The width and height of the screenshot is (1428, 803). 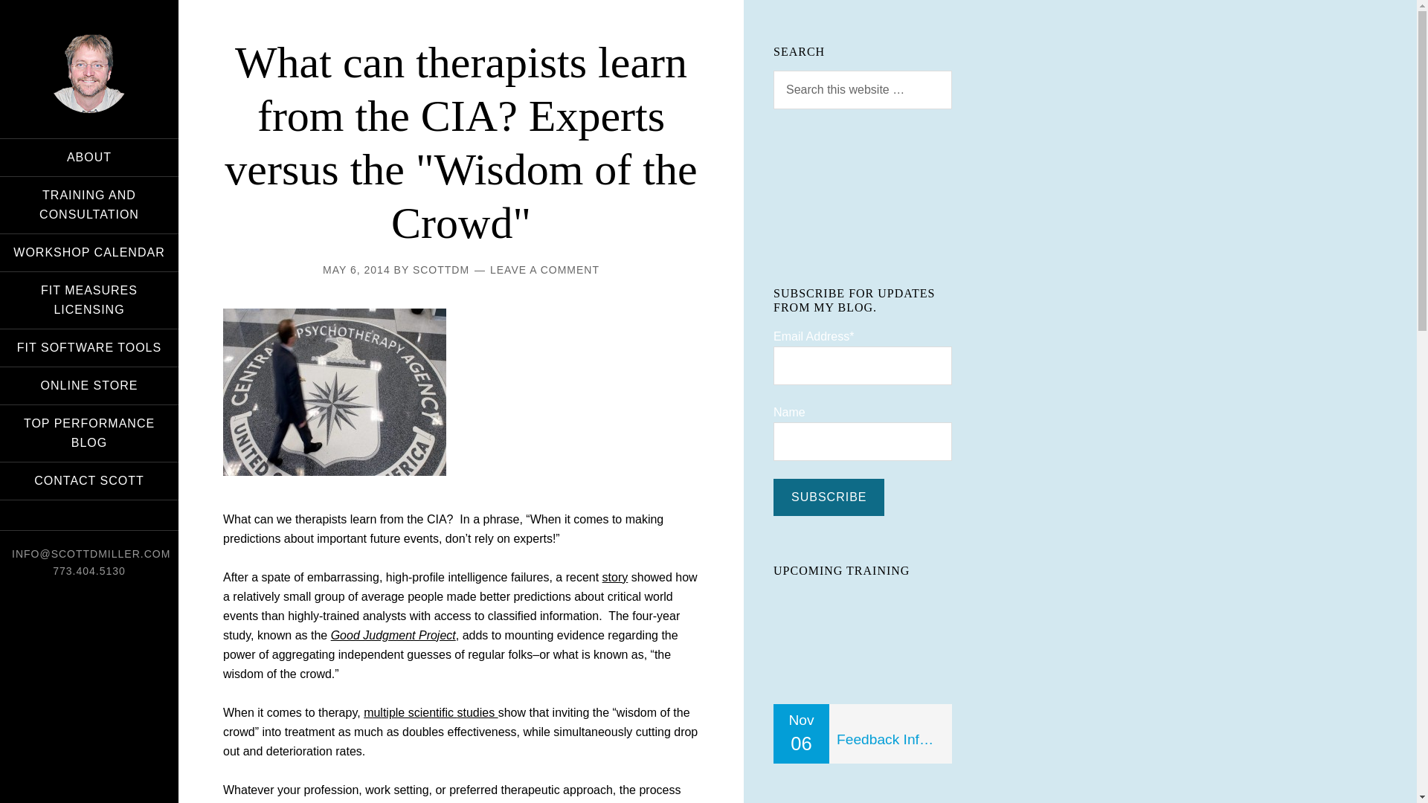 I want to click on TRAINING AND CONSULTATION, so click(x=89, y=205).